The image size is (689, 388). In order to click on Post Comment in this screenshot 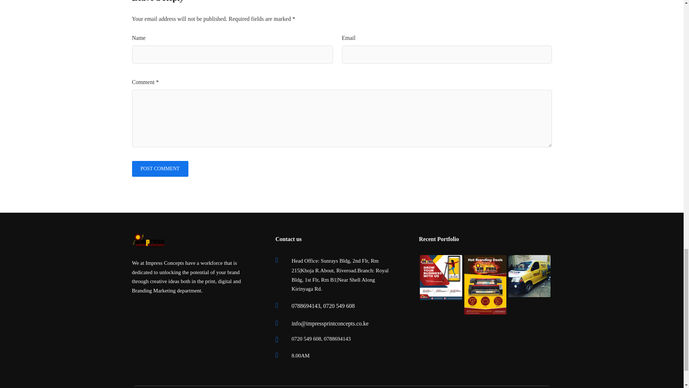, I will do `click(160, 169)`.